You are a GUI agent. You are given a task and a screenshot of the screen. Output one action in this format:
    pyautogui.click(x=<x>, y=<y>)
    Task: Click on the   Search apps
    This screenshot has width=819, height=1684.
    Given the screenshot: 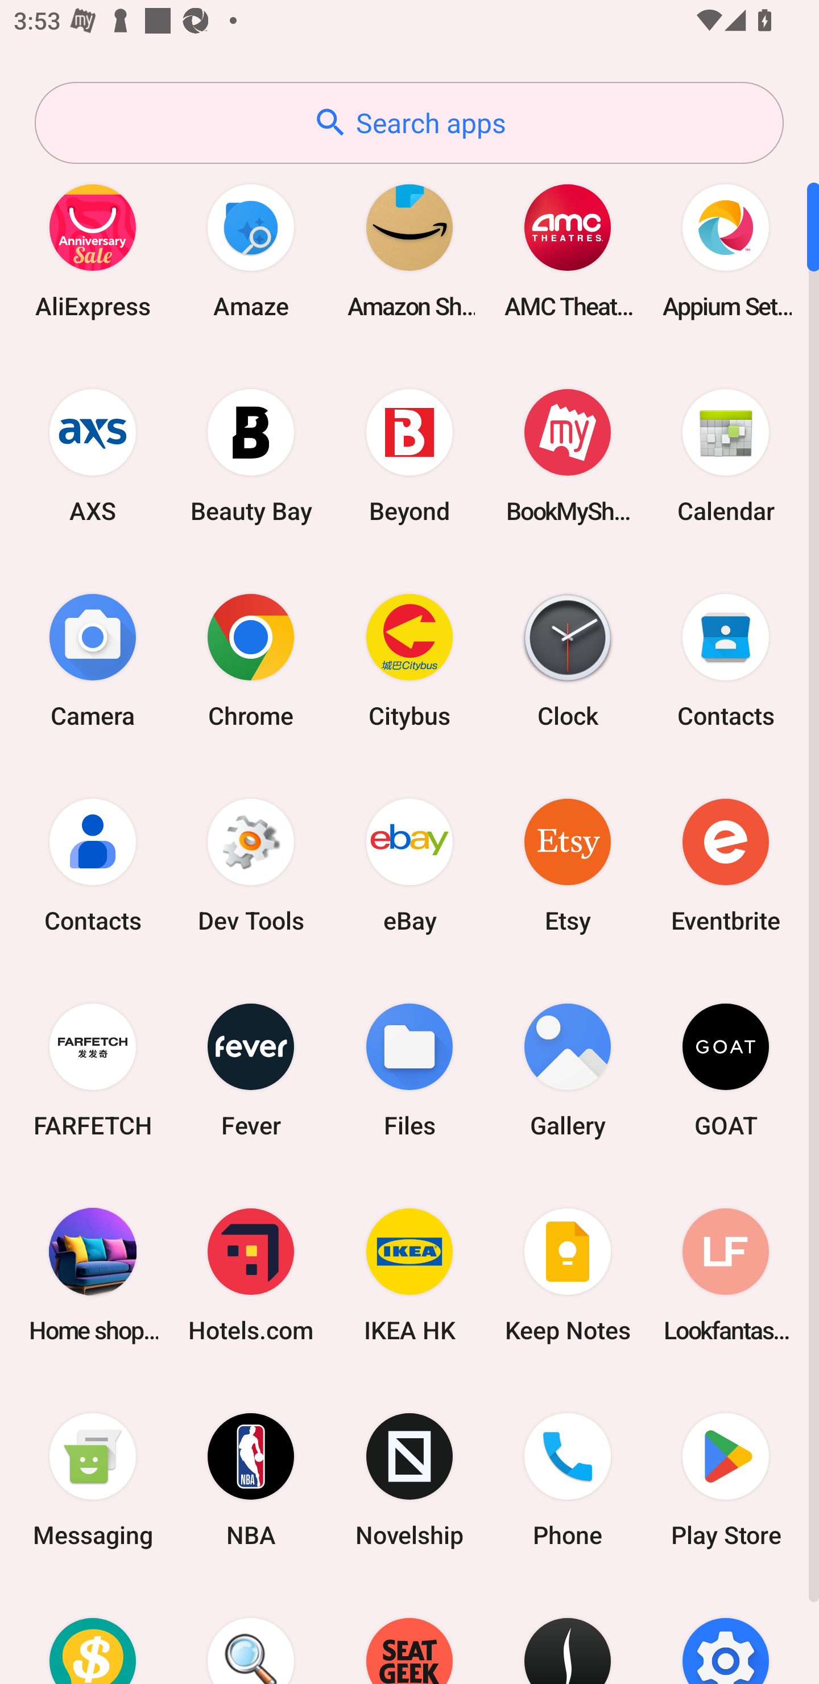 What is the action you would take?
    pyautogui.click(x=409, y=123)
    